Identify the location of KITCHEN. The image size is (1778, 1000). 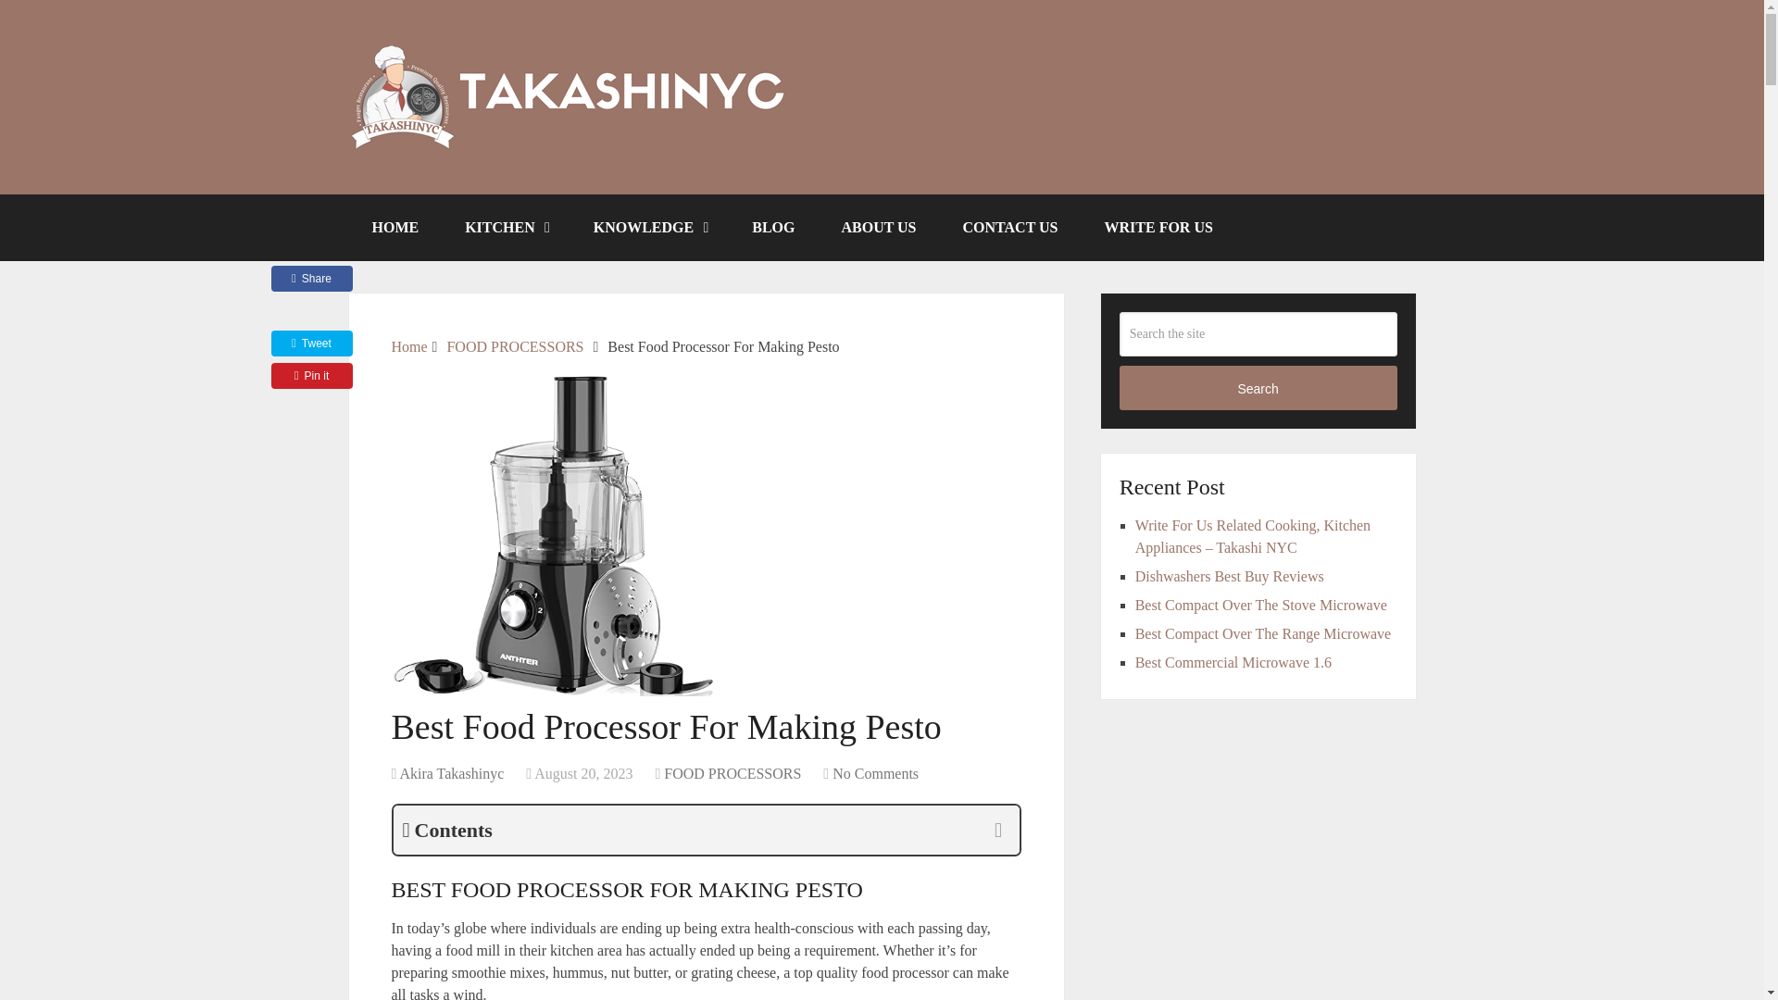
(506, 227).